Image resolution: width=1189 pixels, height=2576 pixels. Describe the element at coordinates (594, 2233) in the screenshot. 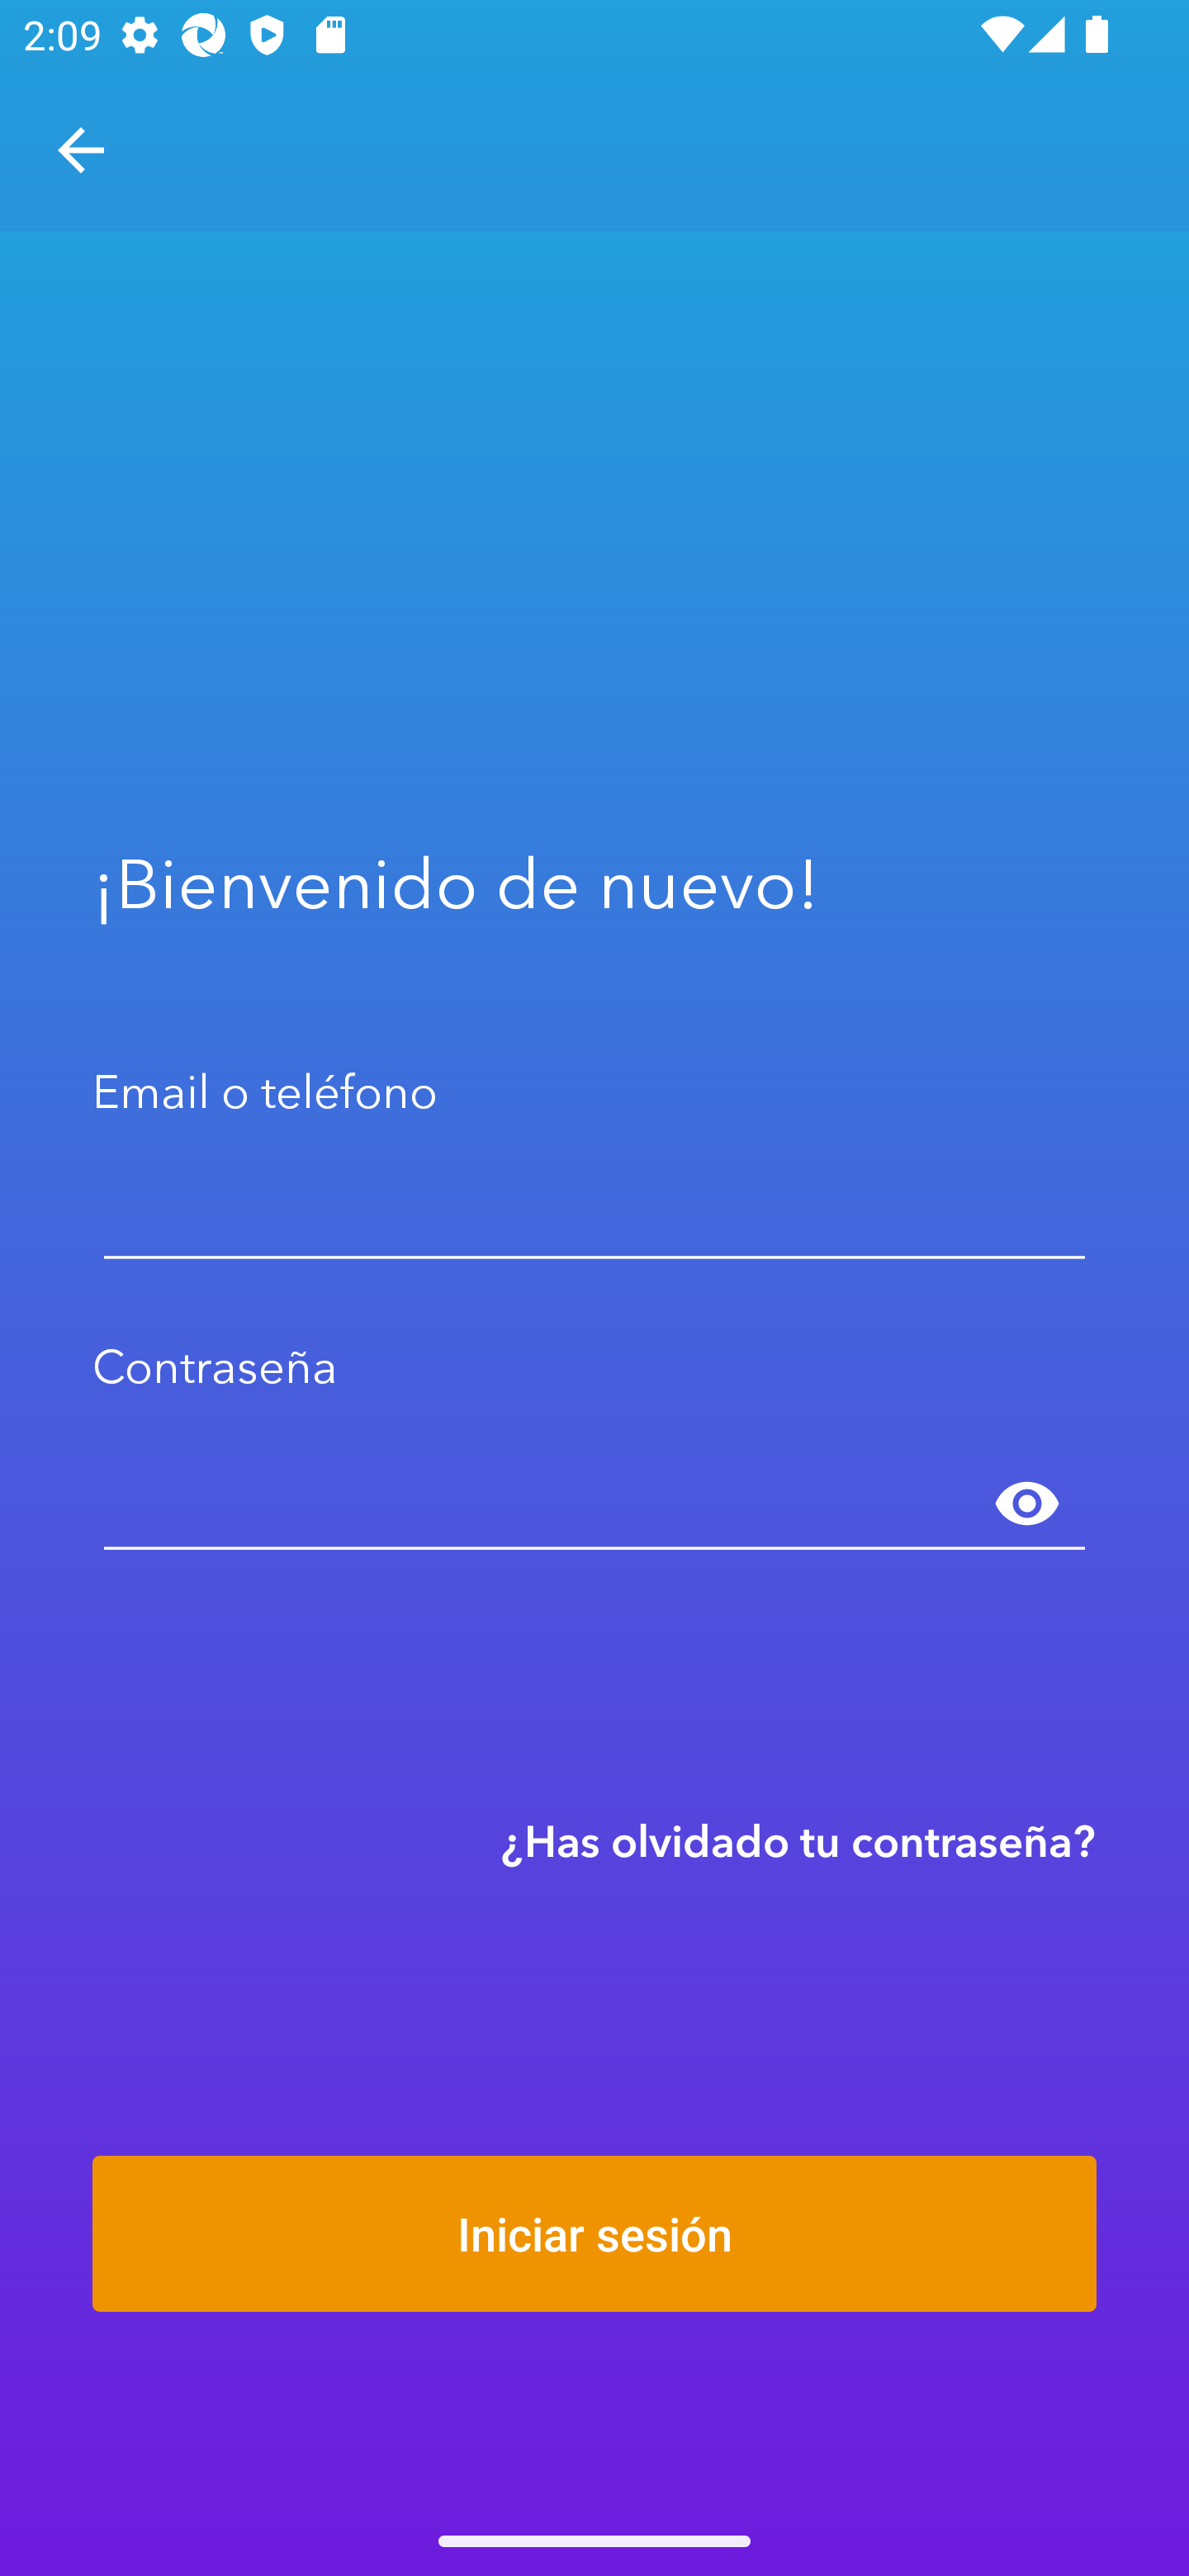

I see `Iniciar sesión` at that location.